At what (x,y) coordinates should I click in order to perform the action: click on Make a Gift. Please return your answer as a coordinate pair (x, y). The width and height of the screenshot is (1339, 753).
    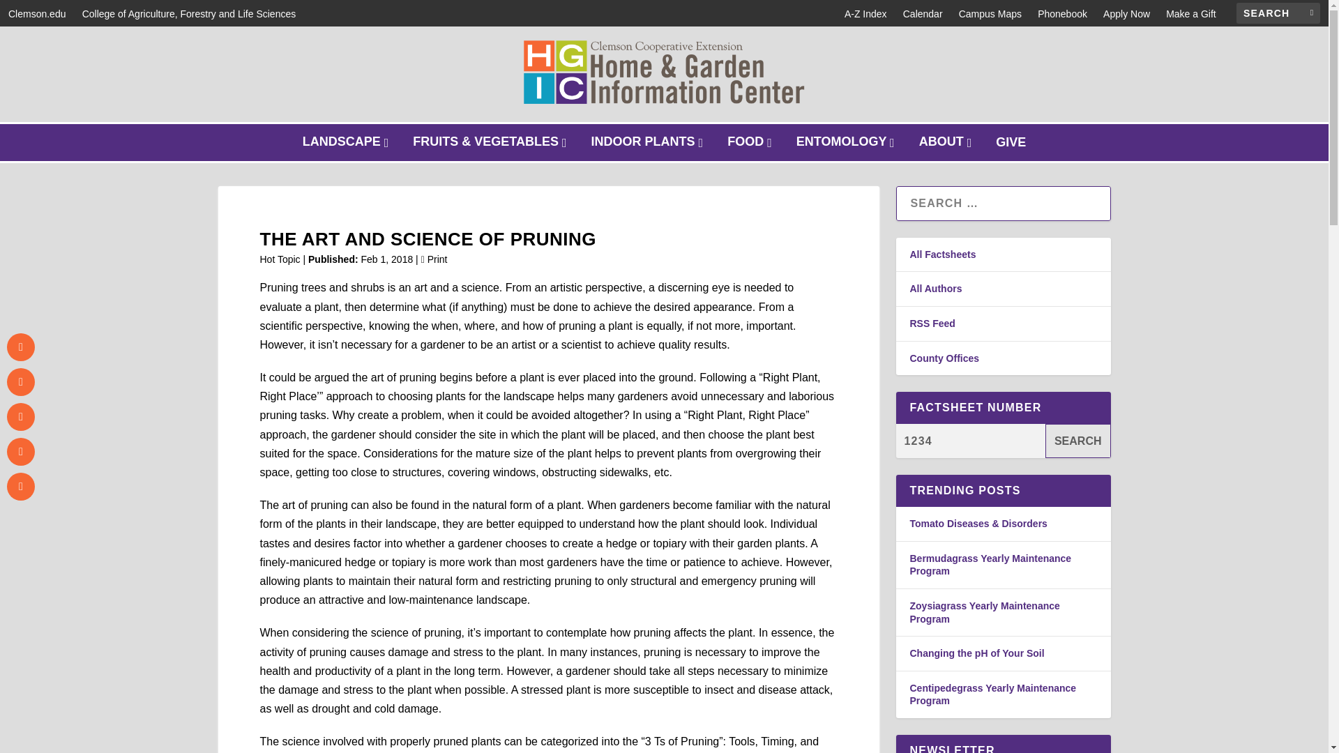
    Looking at the image, I should click on (1191, 14).